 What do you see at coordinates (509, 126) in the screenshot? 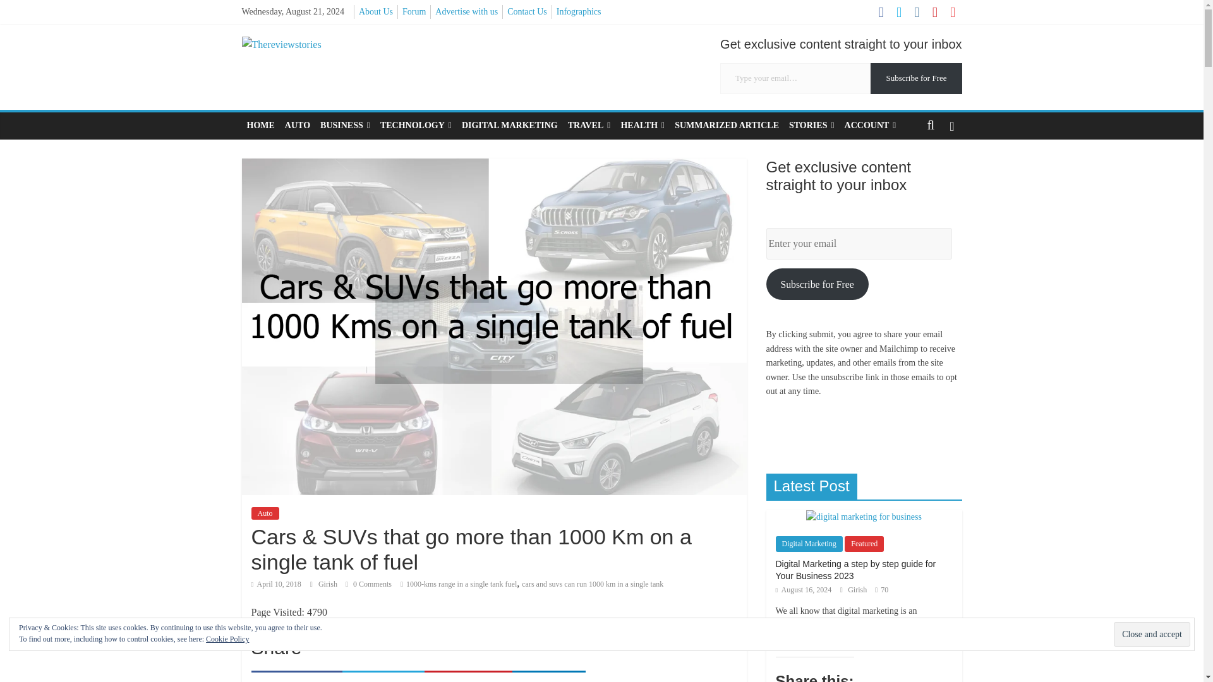
I see `DIGITAL MARKETING` at bounding box center [509, 126].